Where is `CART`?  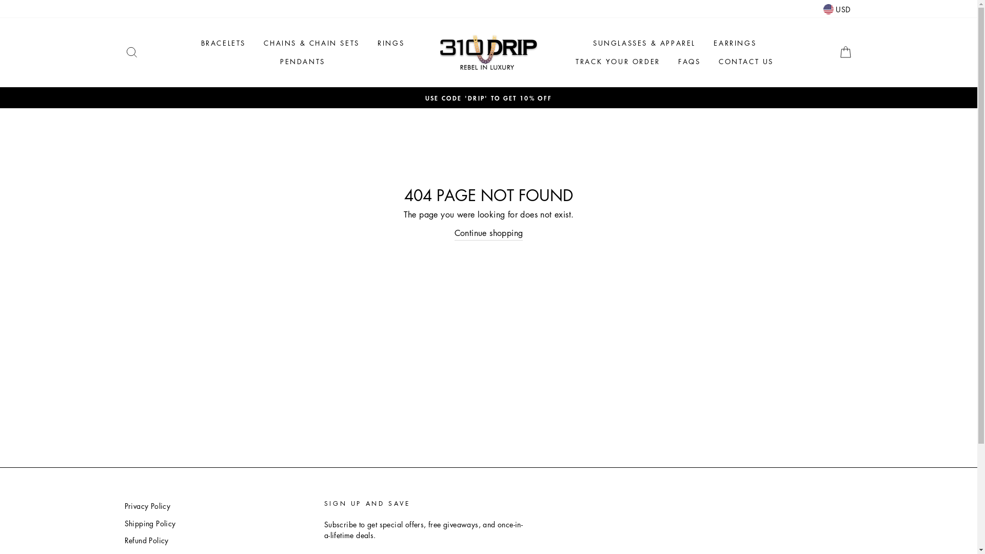
CART is located at coordinates (845, 52).